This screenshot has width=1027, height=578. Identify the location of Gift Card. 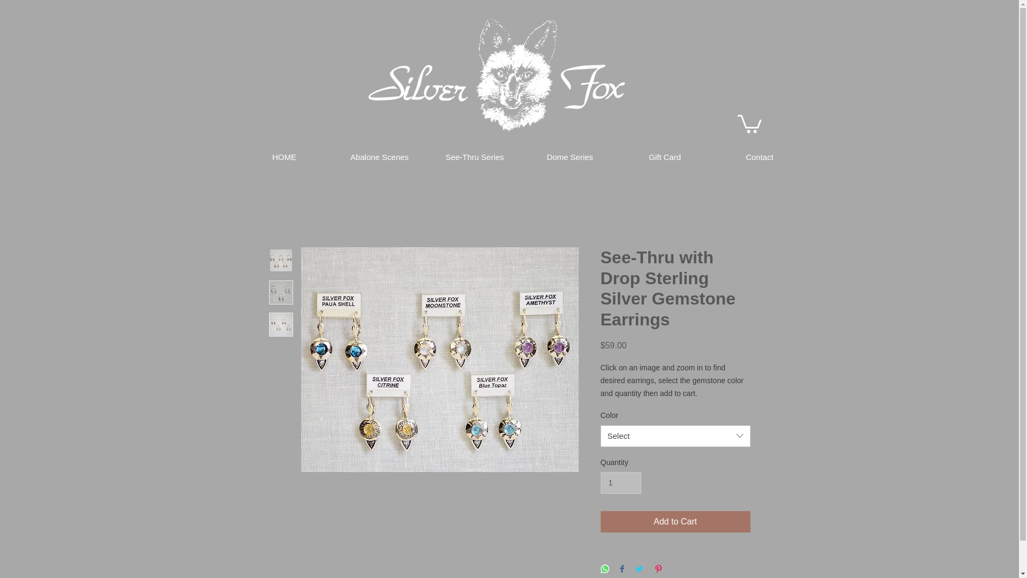
(664, 157).